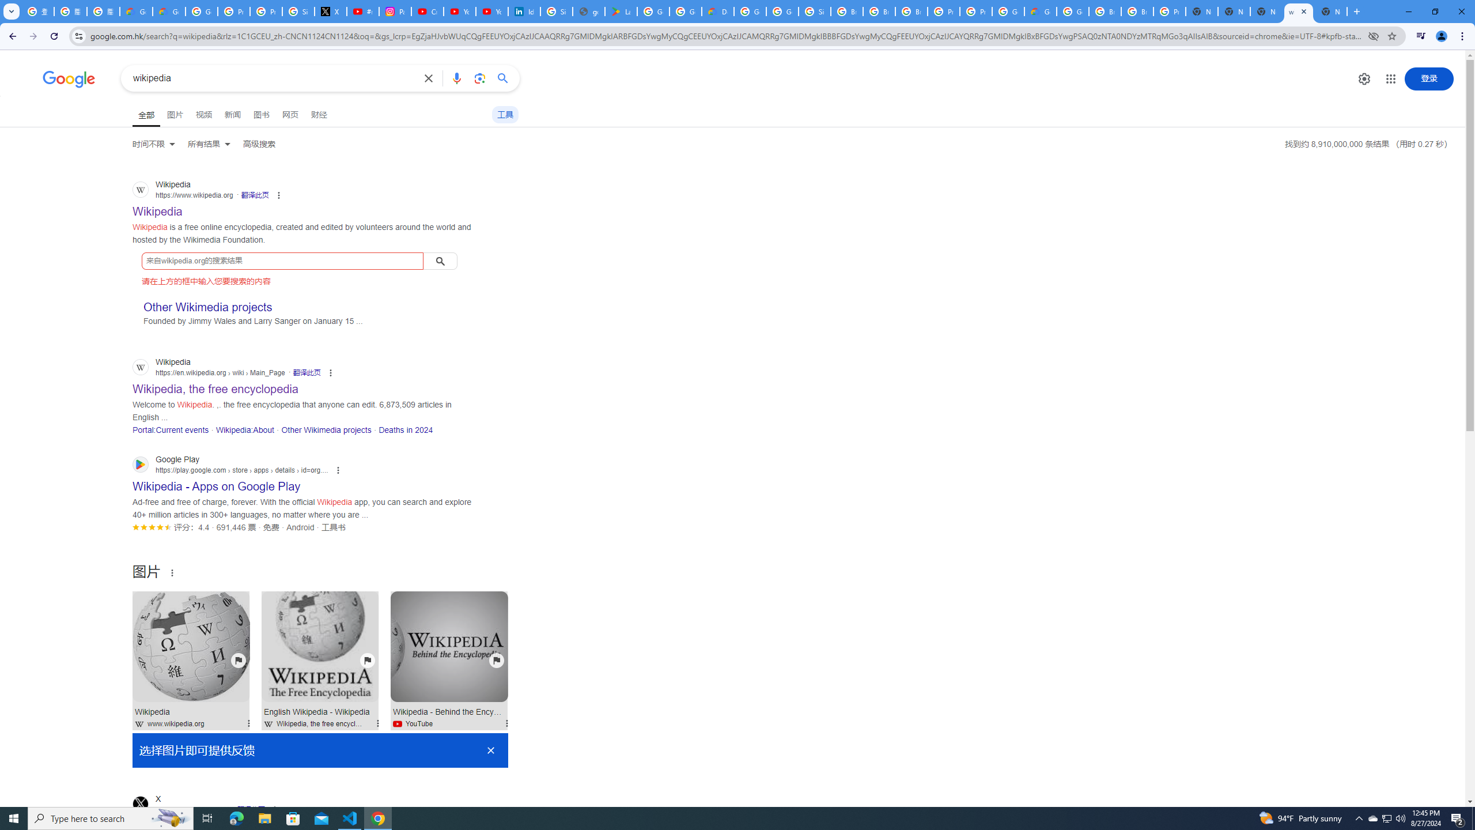 Image resolution: width=1475 pixels, height=830 pixels. Describe the element at coordinates (406, 430) in the screenshot. I see `Deaths in 2024` at that location.